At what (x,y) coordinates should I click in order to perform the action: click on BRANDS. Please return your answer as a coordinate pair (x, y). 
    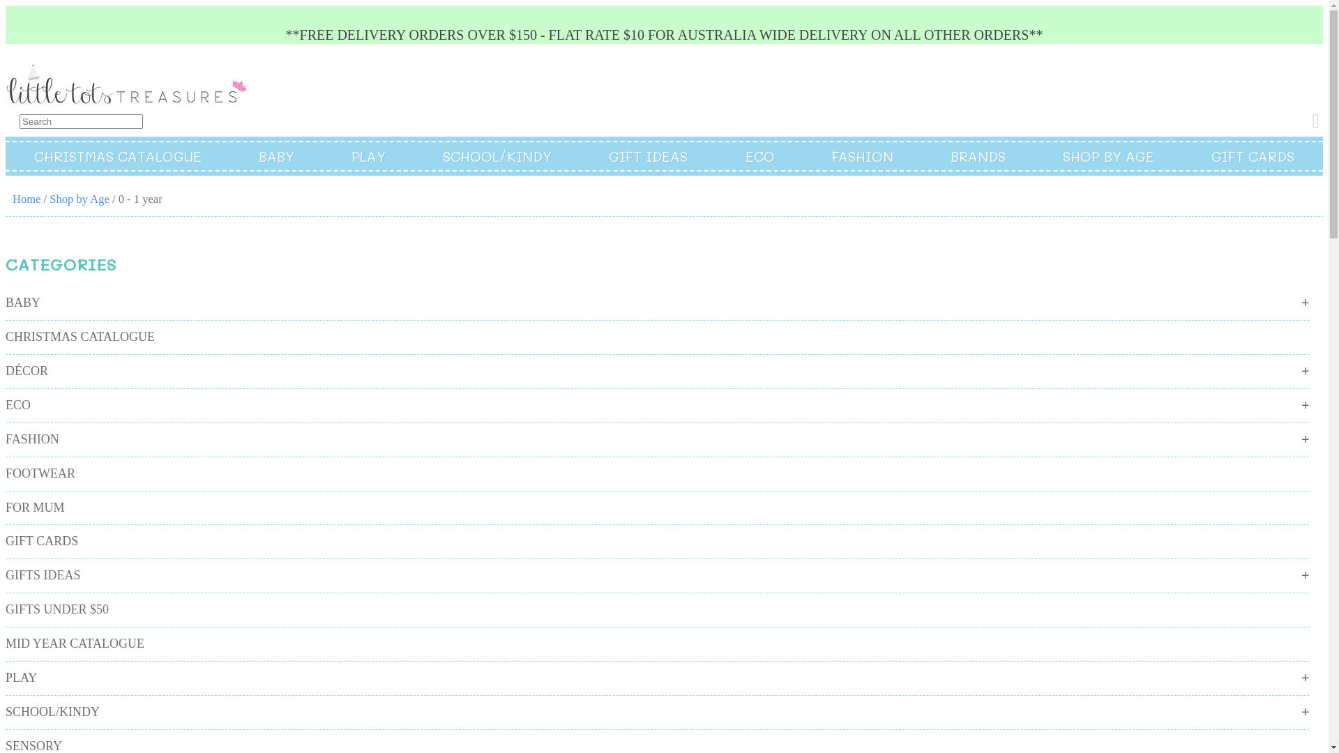
    Looking at the image, I should click on (978, 156).